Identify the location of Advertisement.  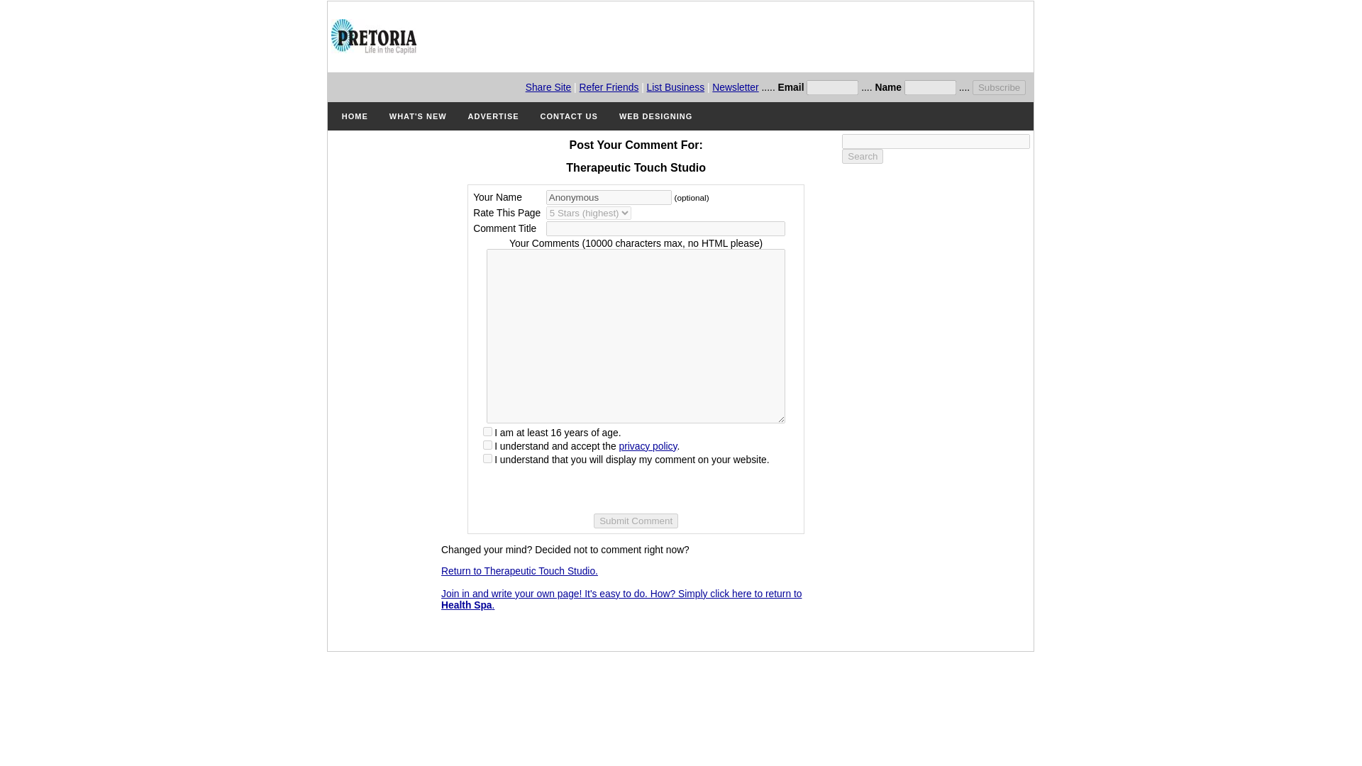
(733, 37).